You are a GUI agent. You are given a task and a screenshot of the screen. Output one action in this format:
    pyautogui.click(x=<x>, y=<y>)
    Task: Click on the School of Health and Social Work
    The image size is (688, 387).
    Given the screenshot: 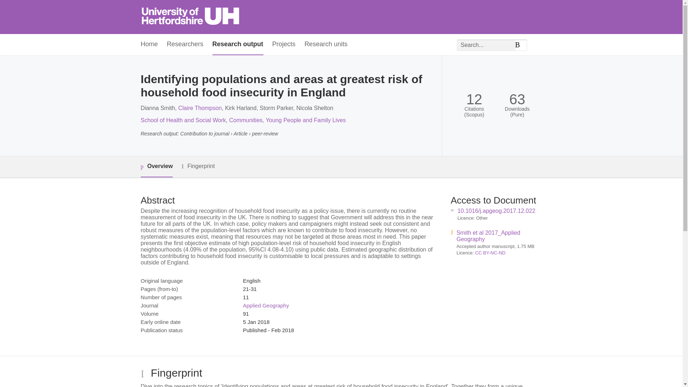 What is the action you would take?
    pyautogui.click(x=183, y=120)
    